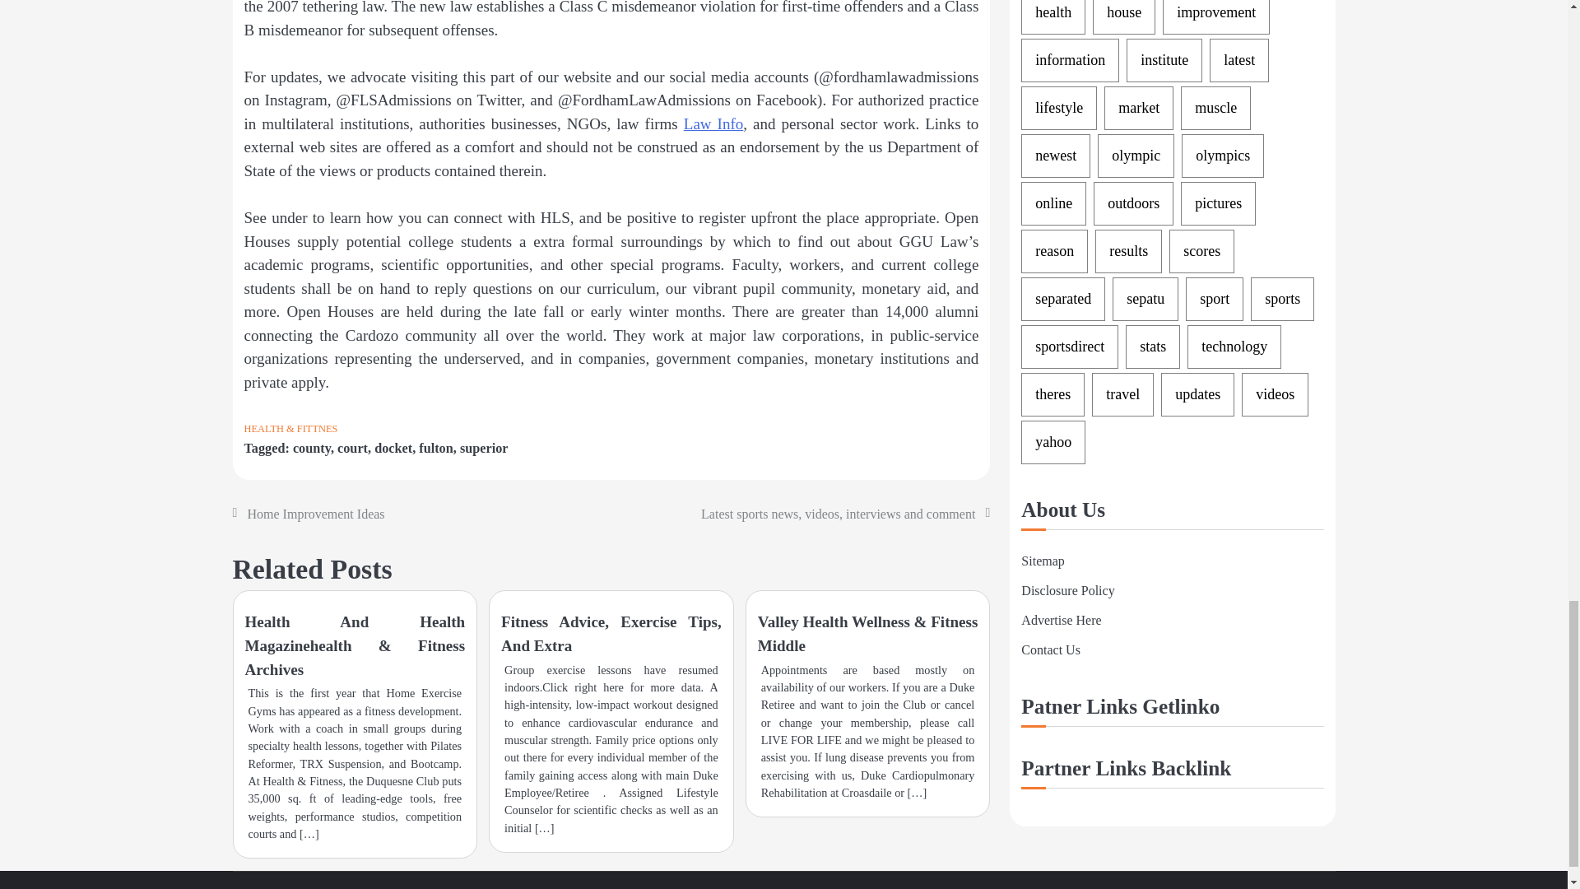  I want to click on court, so click(352, 448).